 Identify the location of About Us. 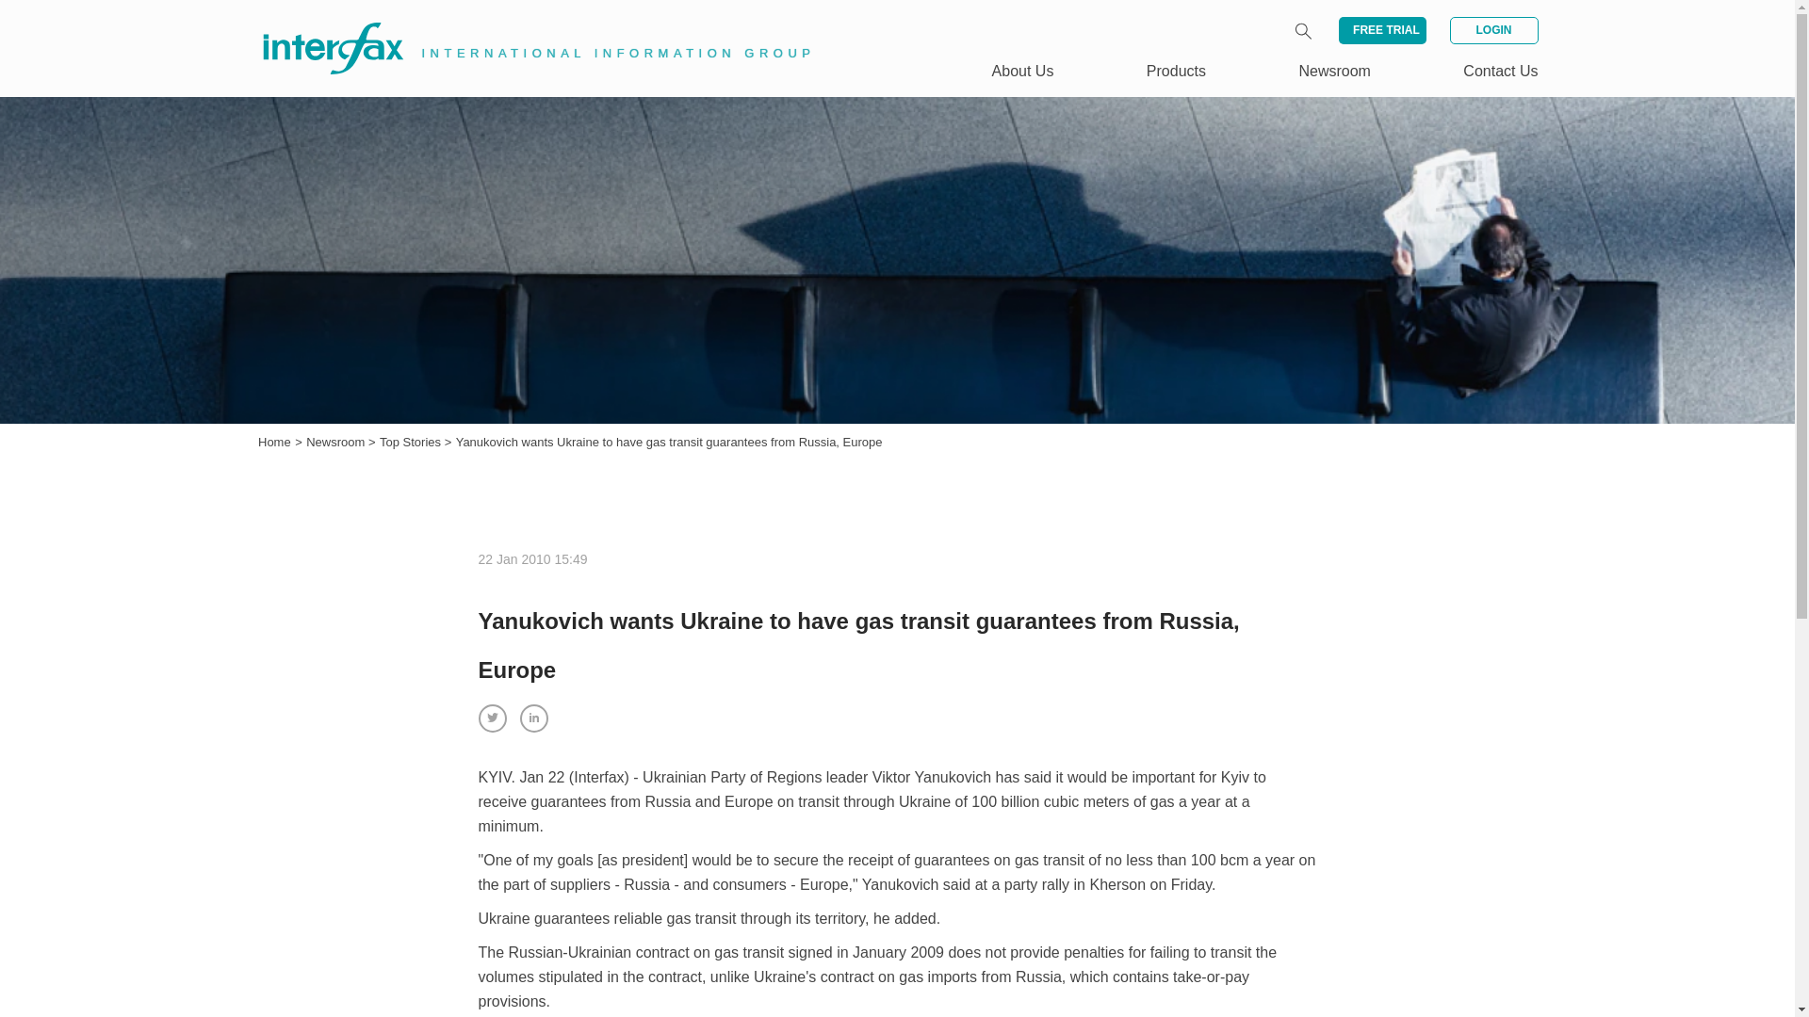
(1023, 71).